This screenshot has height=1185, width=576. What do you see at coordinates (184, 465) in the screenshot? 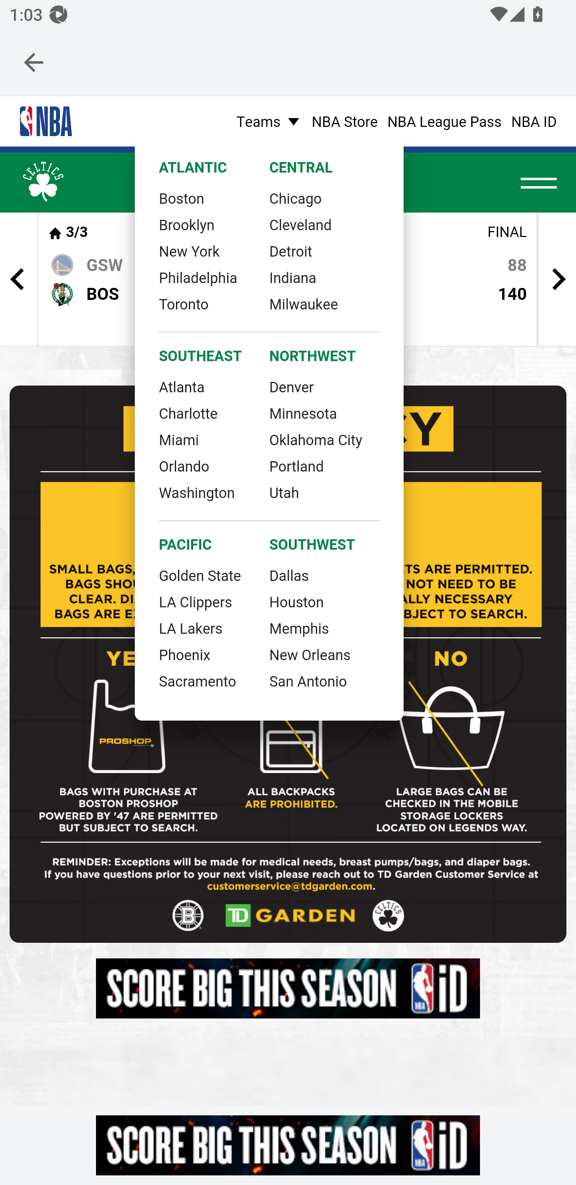
I see `Orlando` at bounding box center [184, 465].